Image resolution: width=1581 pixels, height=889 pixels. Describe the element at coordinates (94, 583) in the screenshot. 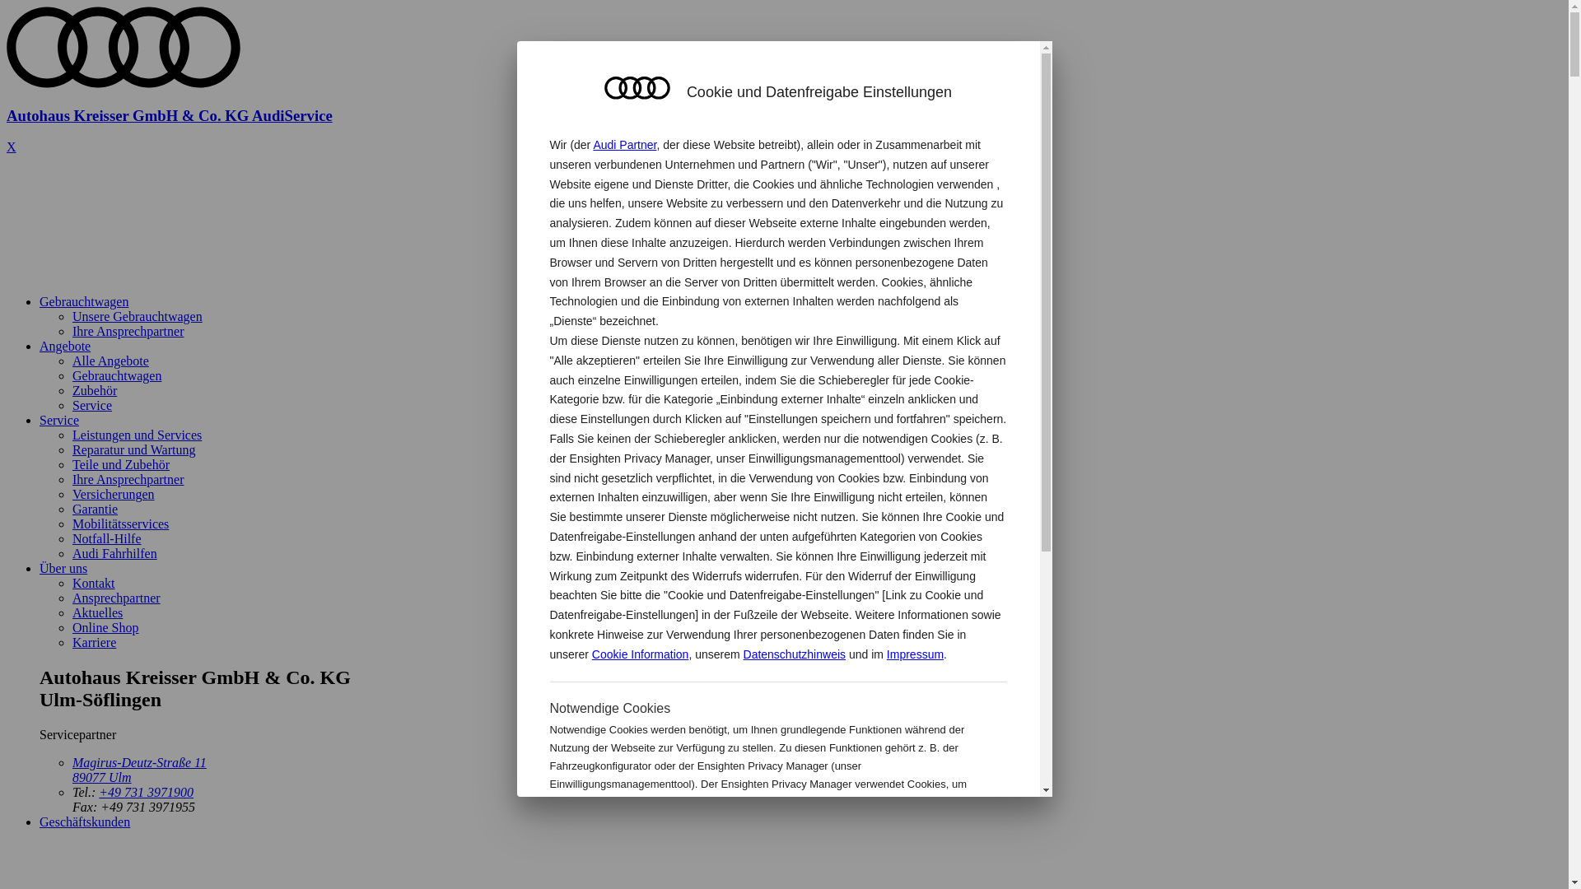

I see `Kontakt` at that location.